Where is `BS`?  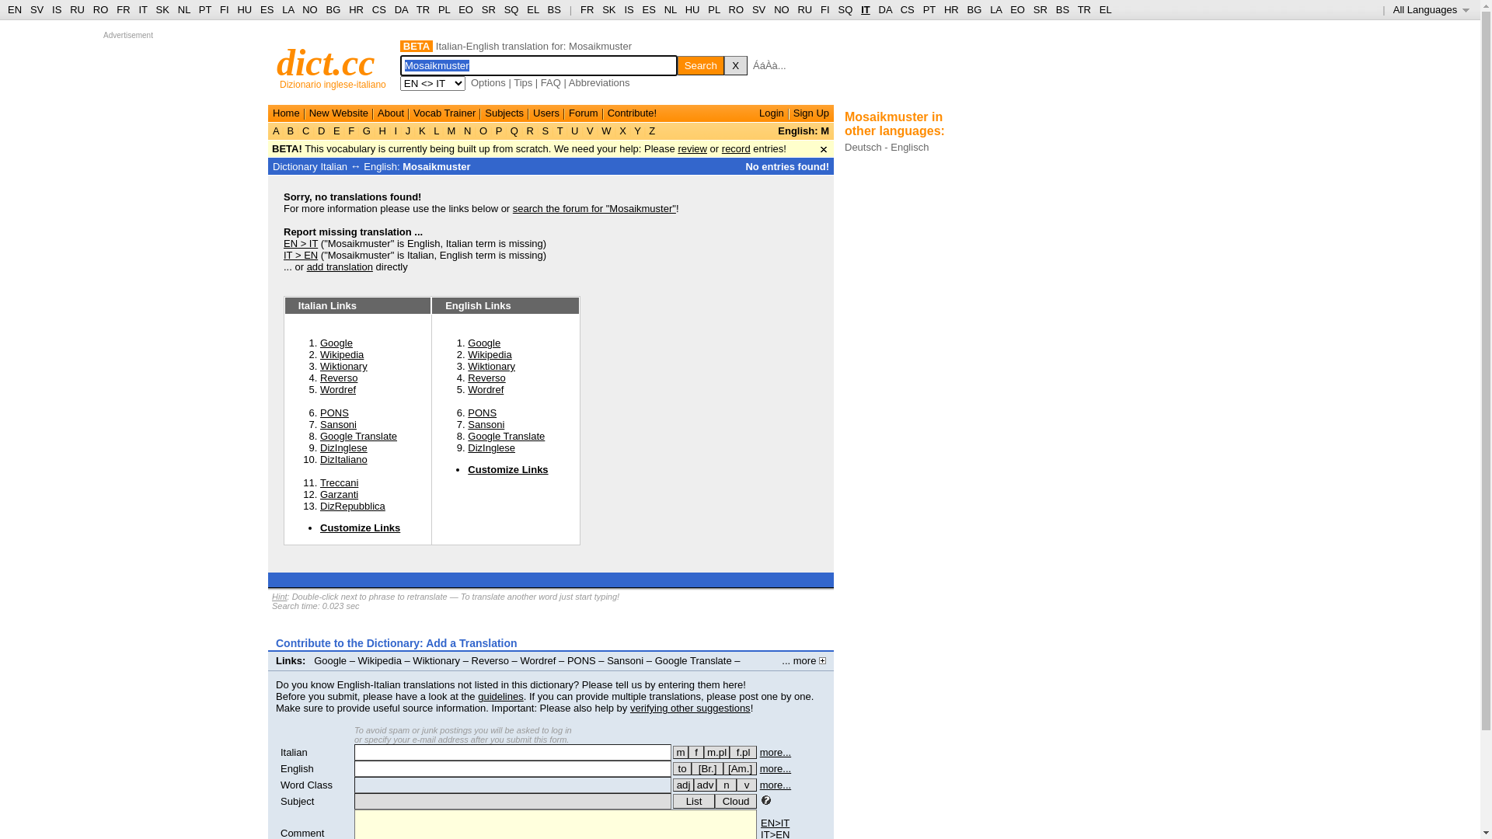 BS is located at coordinates (555, 9).